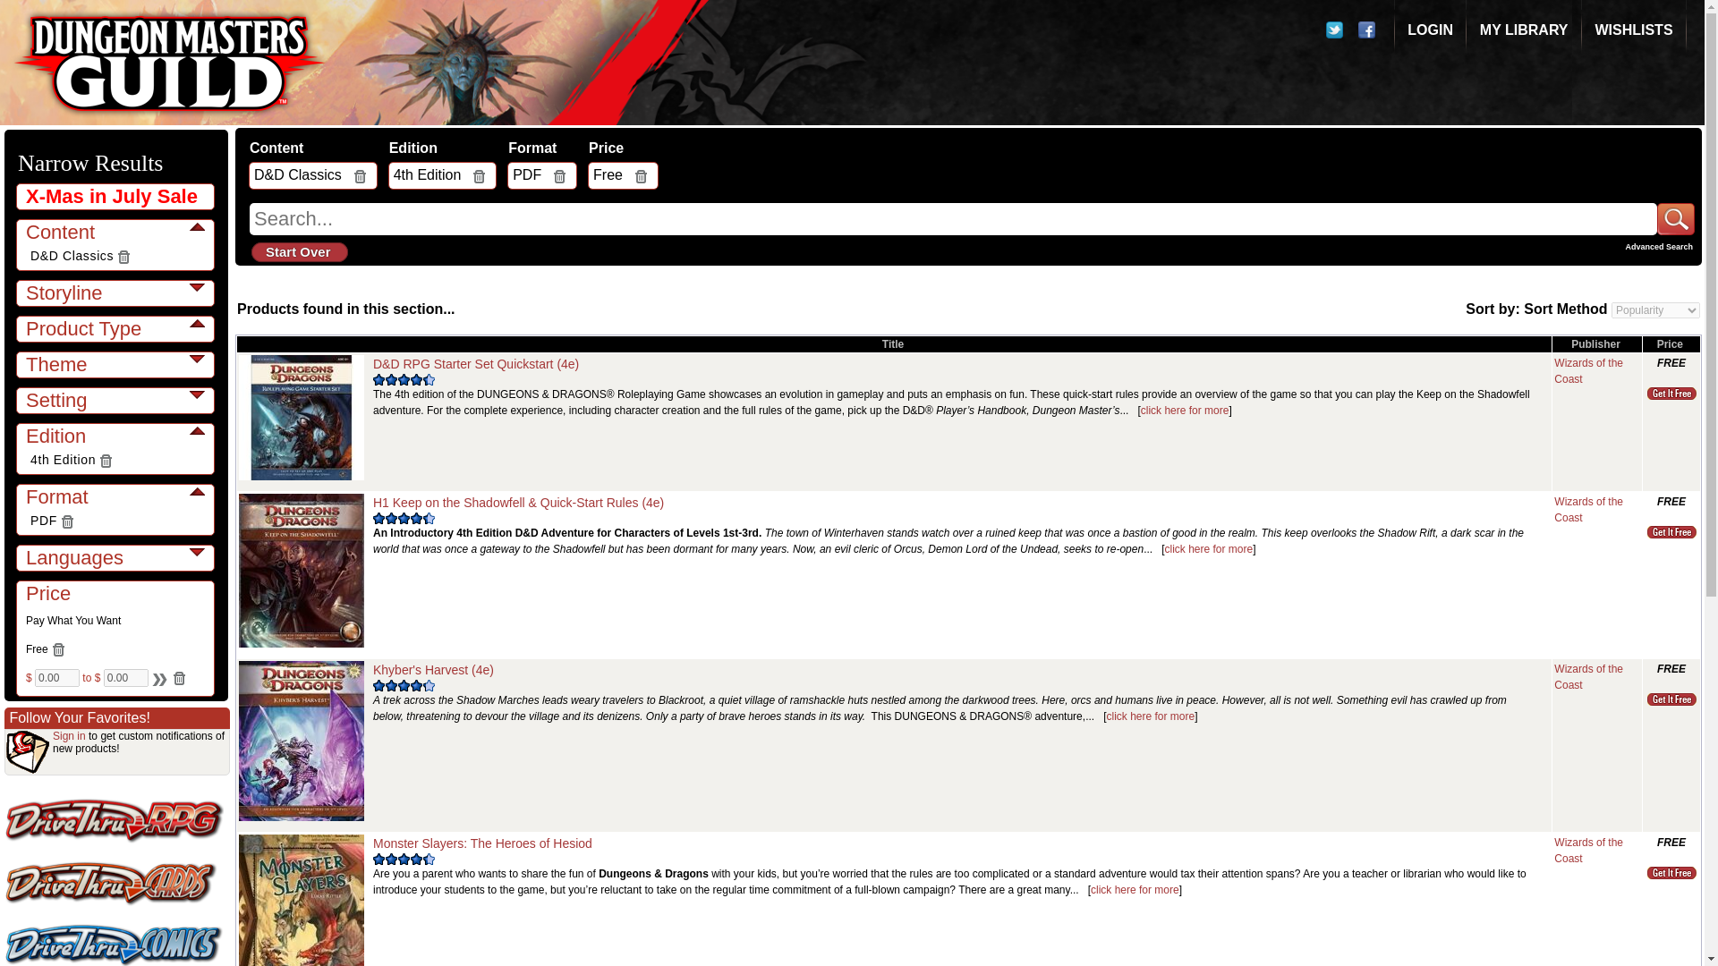  I want to click on 4th Edition, so click(63, 460).